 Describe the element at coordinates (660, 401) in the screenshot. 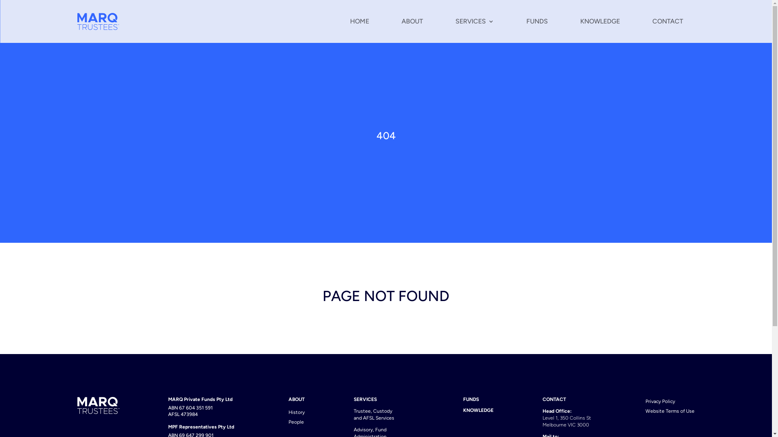

I see `Privacy Policy` at that location.